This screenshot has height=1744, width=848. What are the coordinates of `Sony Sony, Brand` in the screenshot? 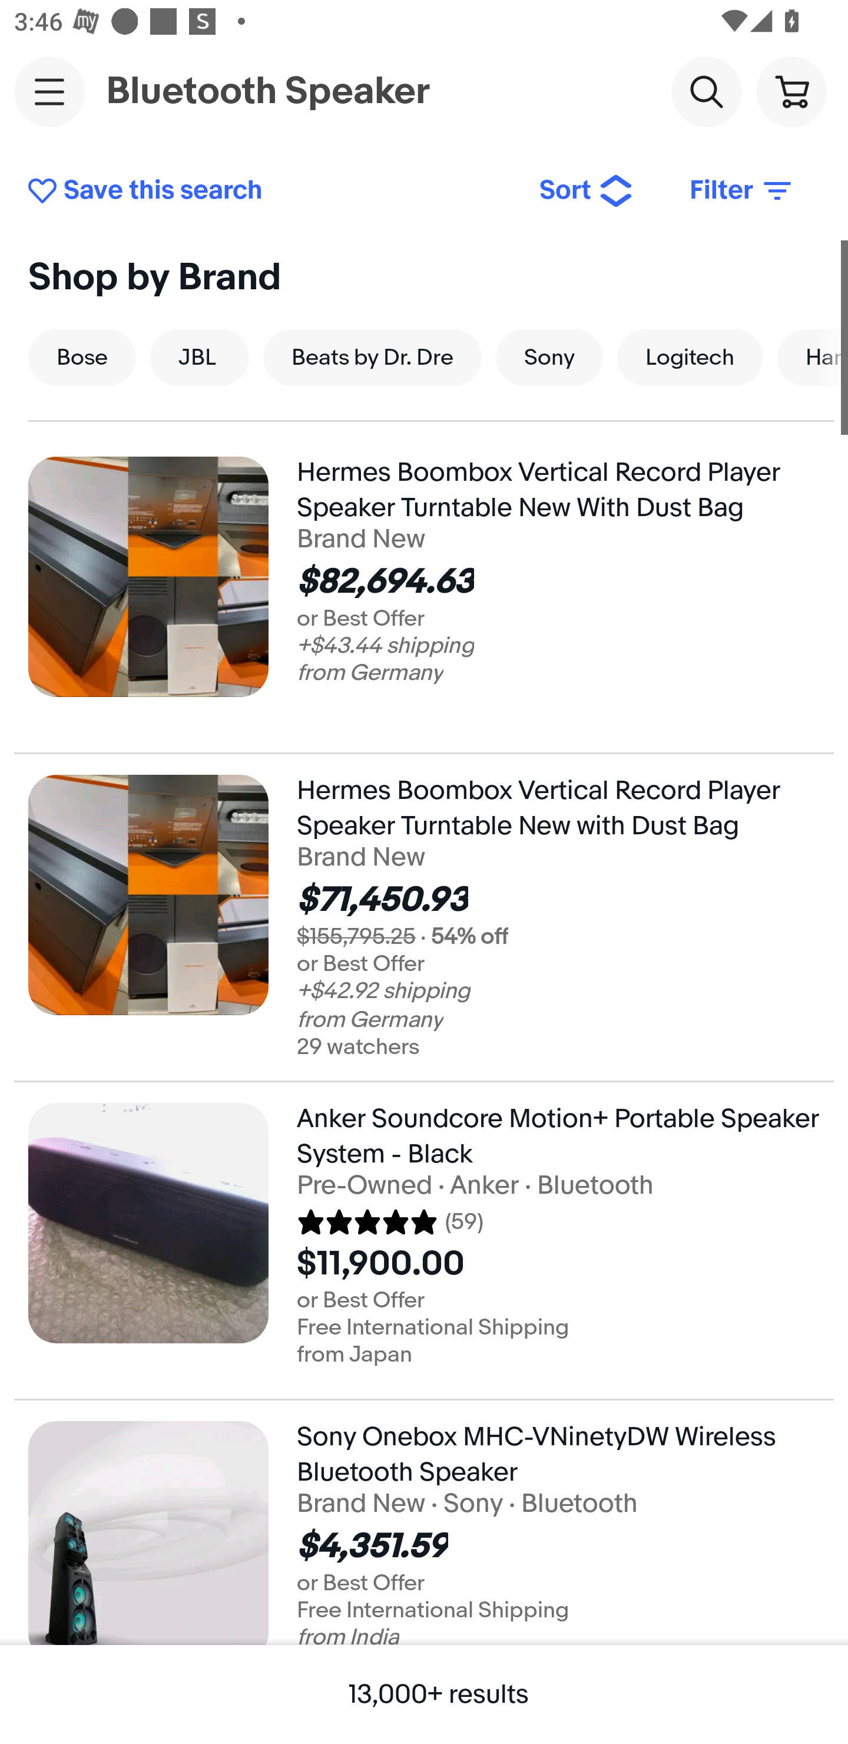 It's located at (549, 357).